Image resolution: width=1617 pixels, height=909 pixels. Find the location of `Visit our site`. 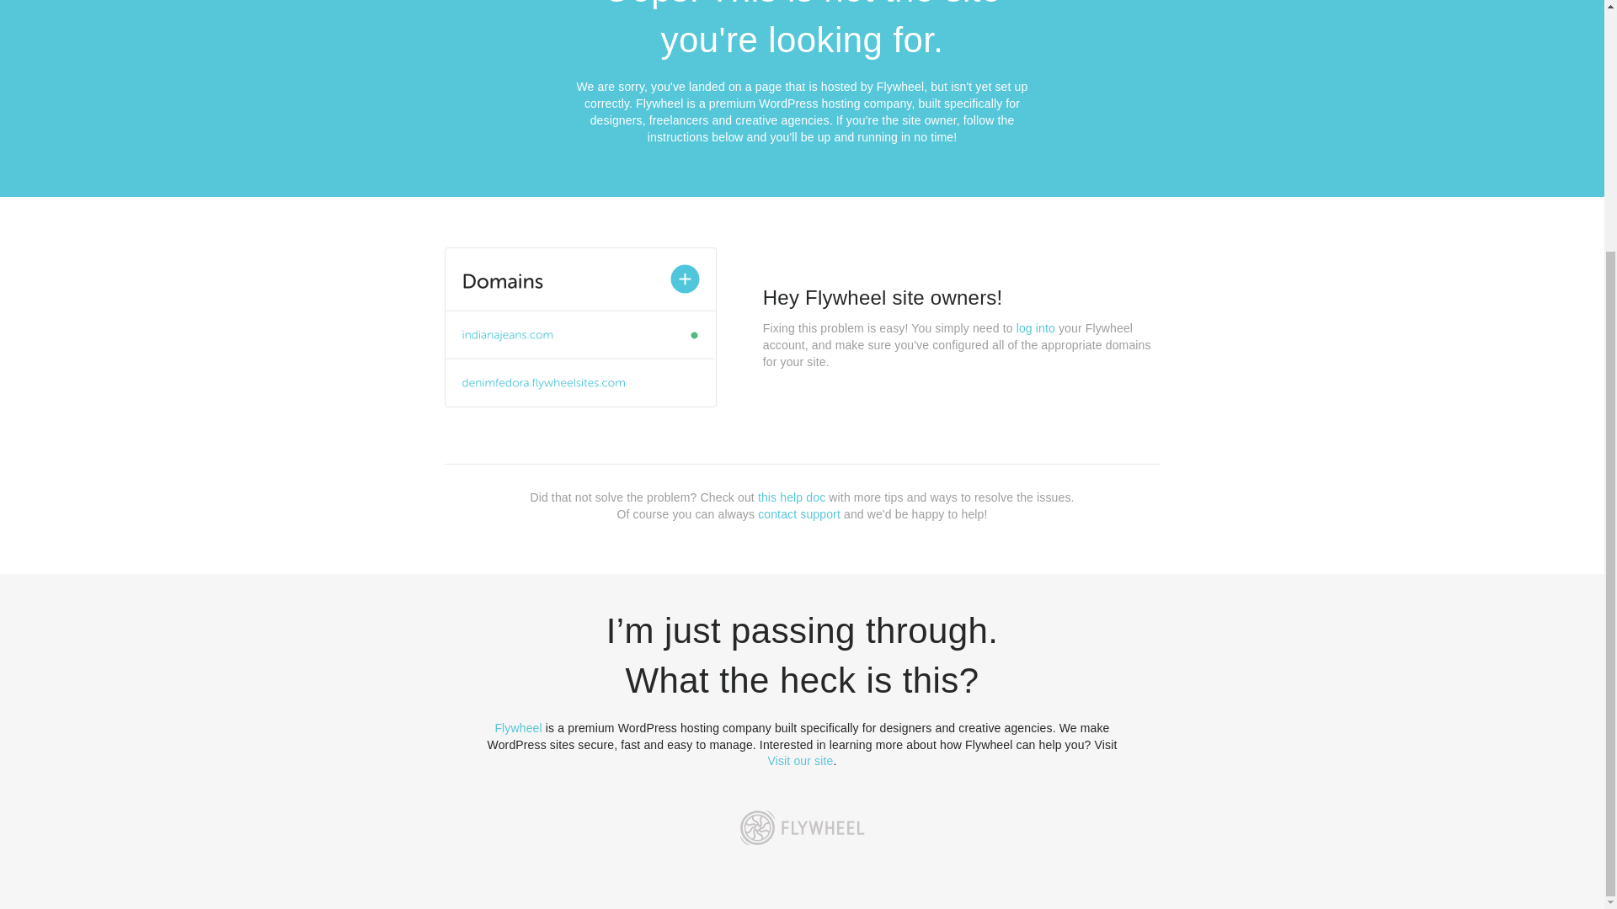

Visit our site is located at coordinates (801, 761).